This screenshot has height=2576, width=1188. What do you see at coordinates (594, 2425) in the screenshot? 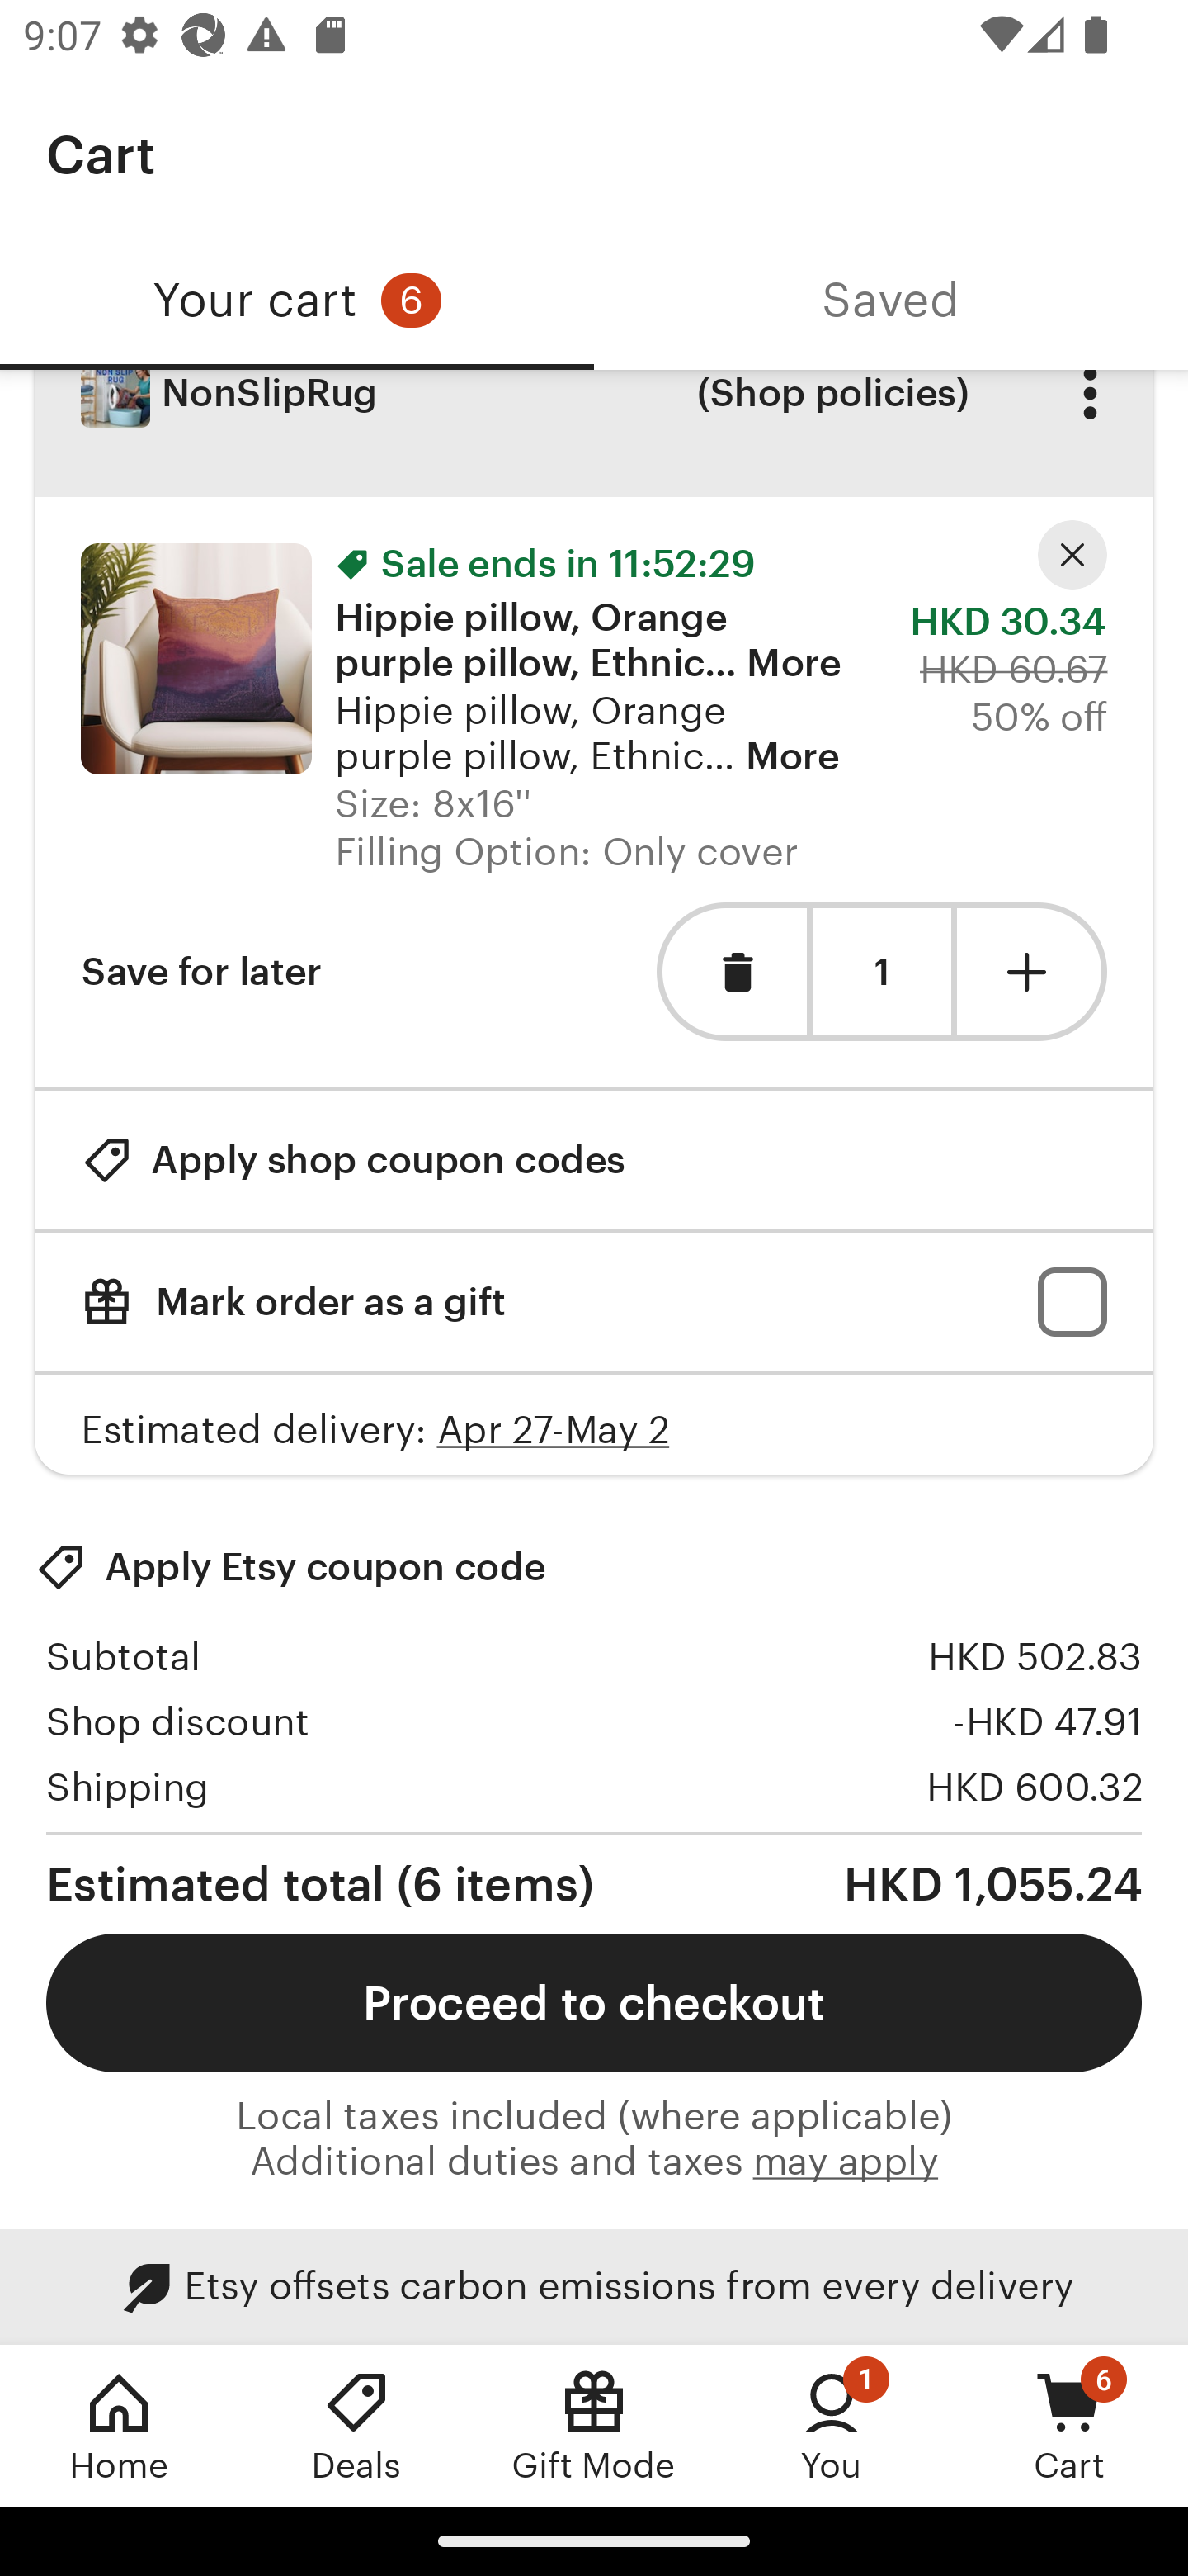
I see `Gift Mode` at bounding box center [594, 2425].